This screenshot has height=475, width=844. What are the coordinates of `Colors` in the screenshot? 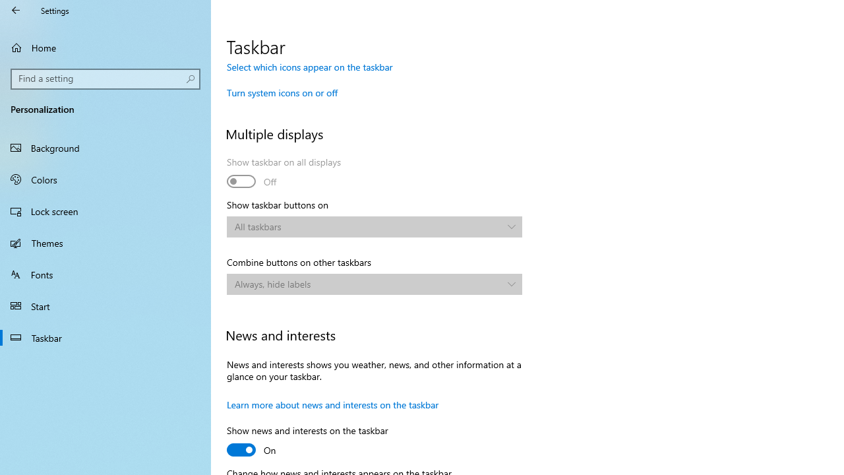 It's located at (105, 179).